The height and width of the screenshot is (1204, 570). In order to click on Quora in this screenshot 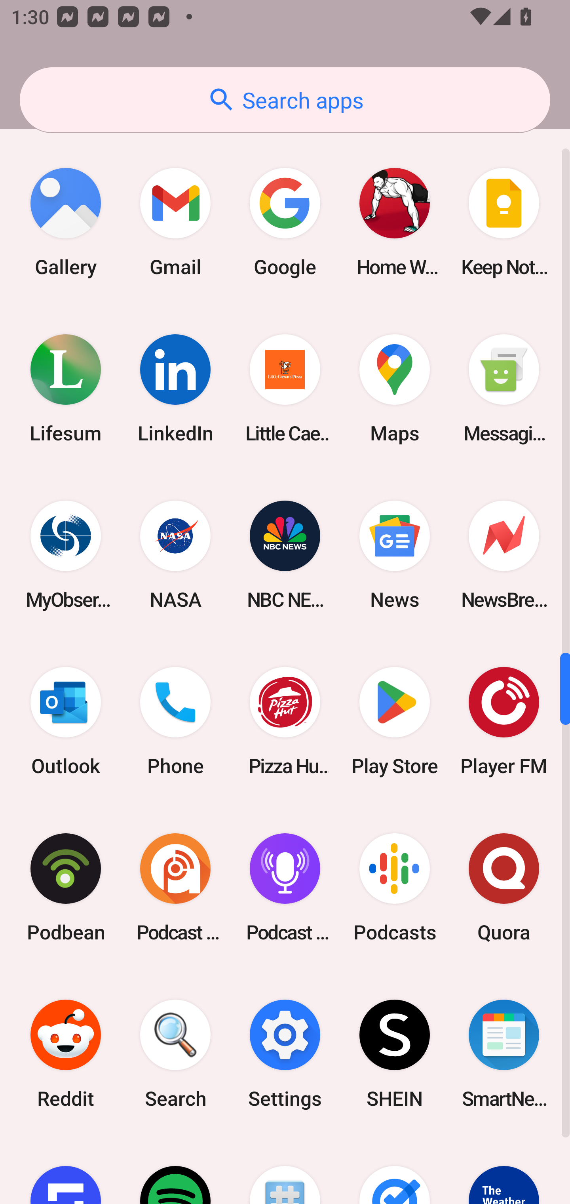, I will do `click(504, 887)`.